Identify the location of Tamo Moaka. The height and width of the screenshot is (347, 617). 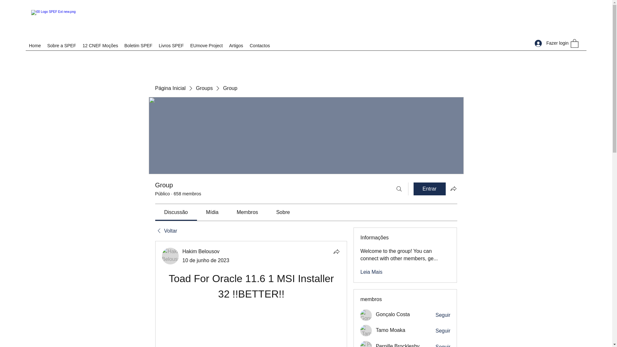
(366, 330).